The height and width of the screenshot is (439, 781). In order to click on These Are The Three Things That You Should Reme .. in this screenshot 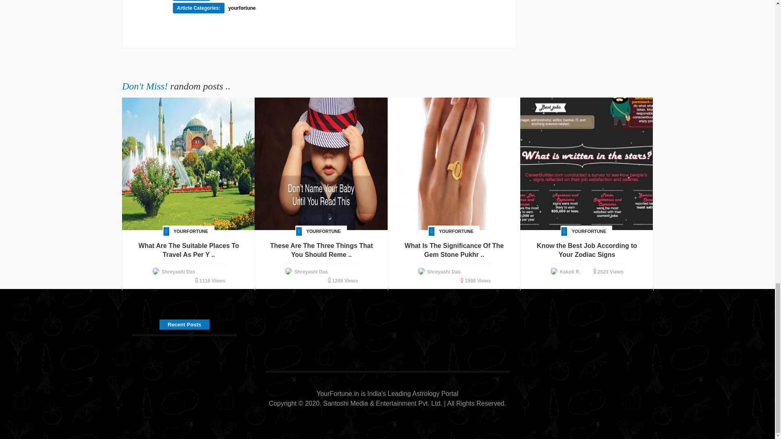, I will do `click(321, 250)`.